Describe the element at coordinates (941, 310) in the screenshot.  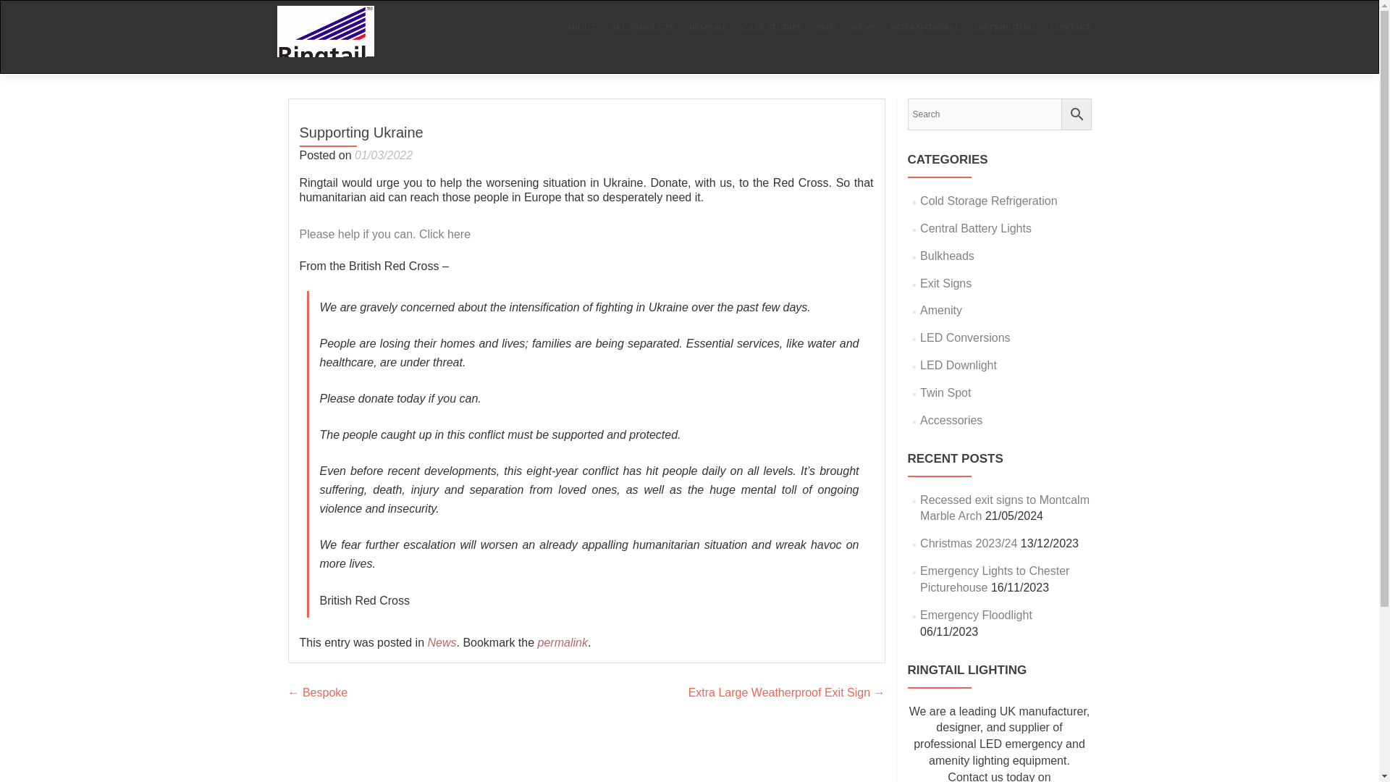
I see `Amenity` at that location.